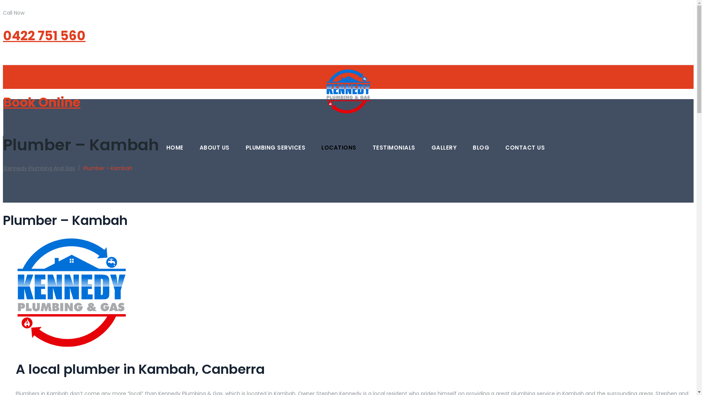 This screenshot has width=702, height=395. Describe the element at coordinates (481, 148) in the screenshot. I see `BLOG` at that location.